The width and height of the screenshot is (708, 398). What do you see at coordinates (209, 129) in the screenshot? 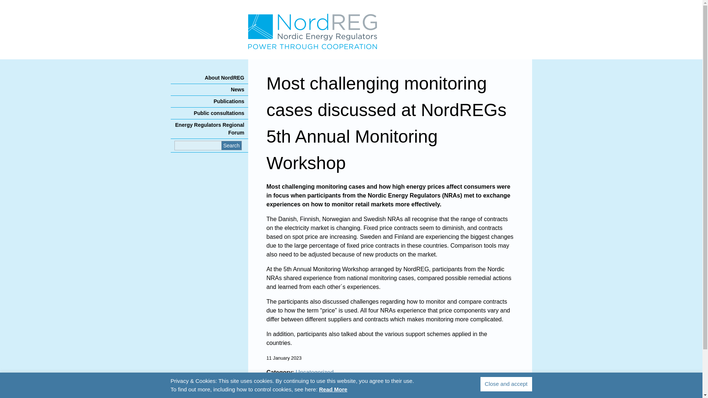
I see `Energy Regulators Regional Forum` at bounding box center [209, 129].